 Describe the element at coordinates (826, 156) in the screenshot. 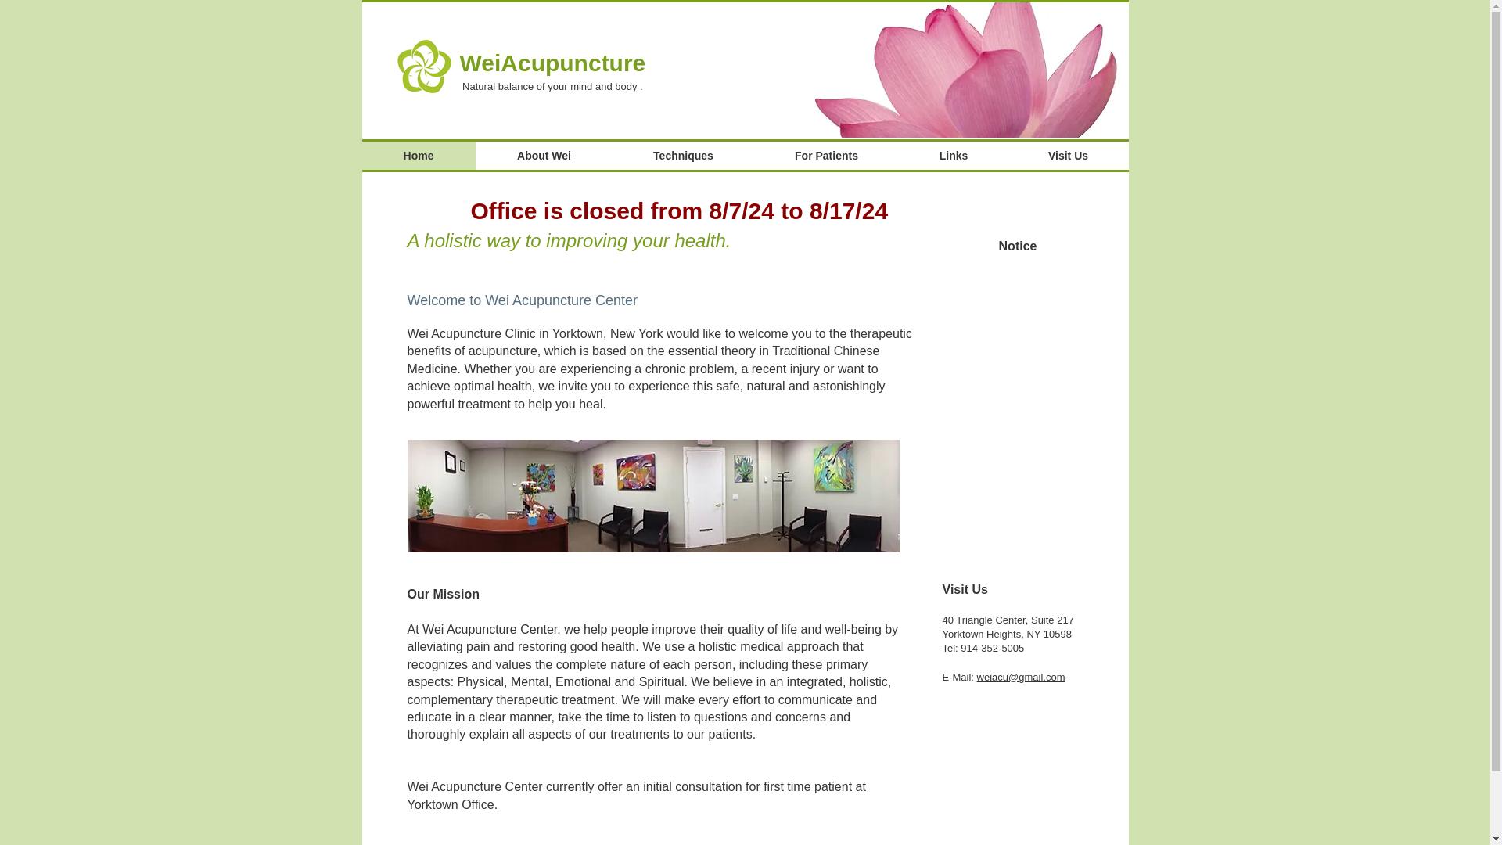

I see `For Patients` at that location.